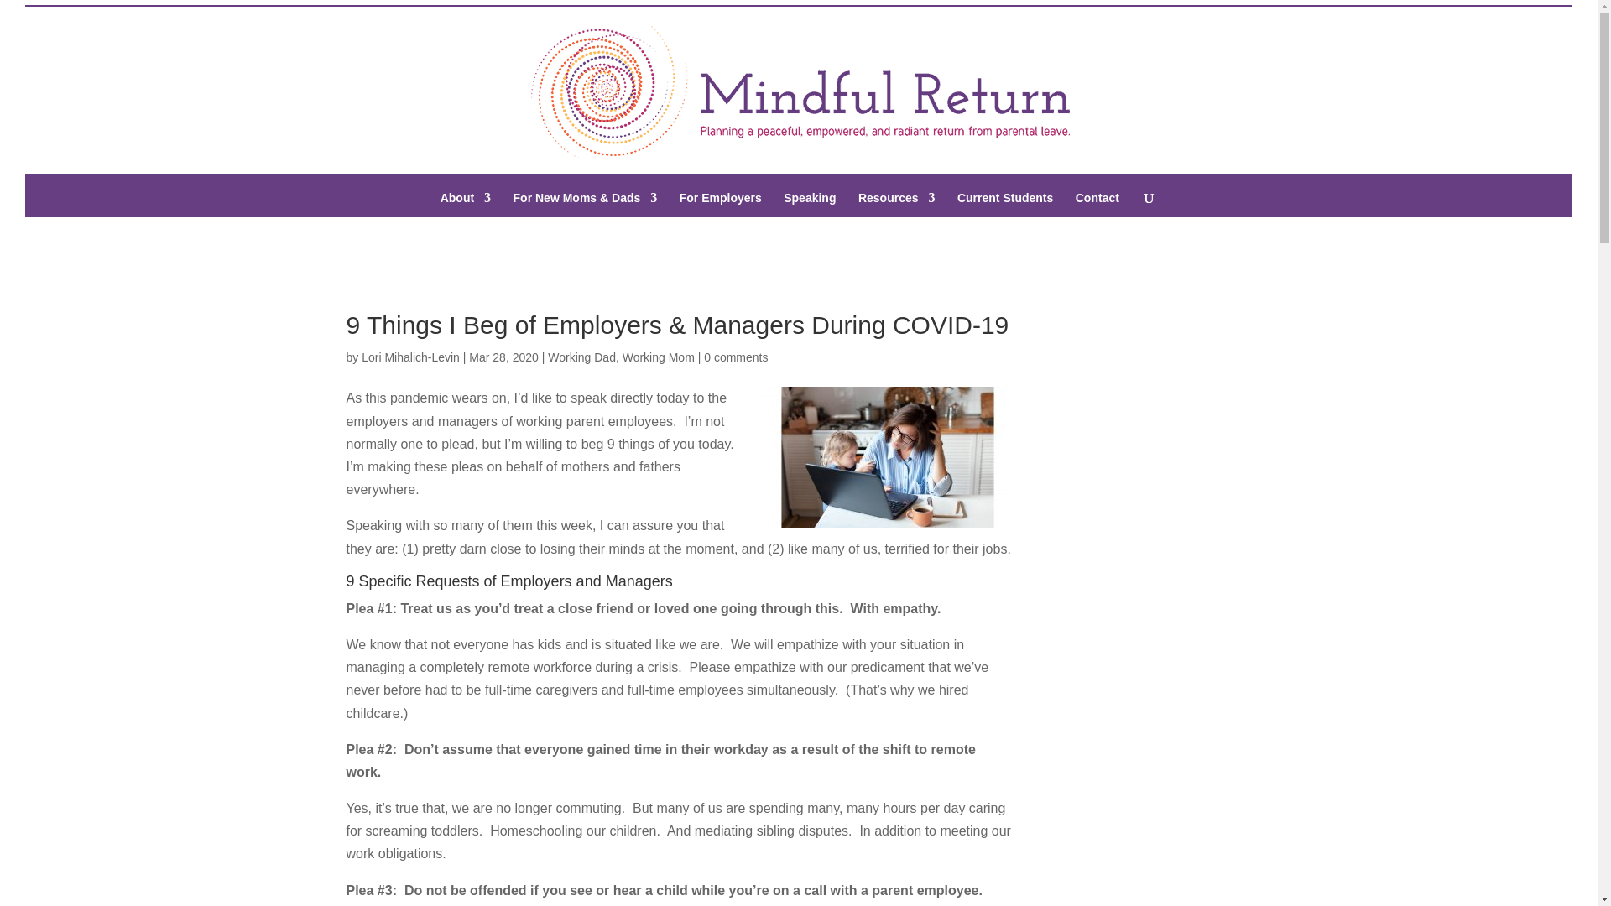 The height and width of the screenshot is (906, 1611). Describe the element at coordinates (809, 205) in the screenshot. I see `Speaking` at that location.